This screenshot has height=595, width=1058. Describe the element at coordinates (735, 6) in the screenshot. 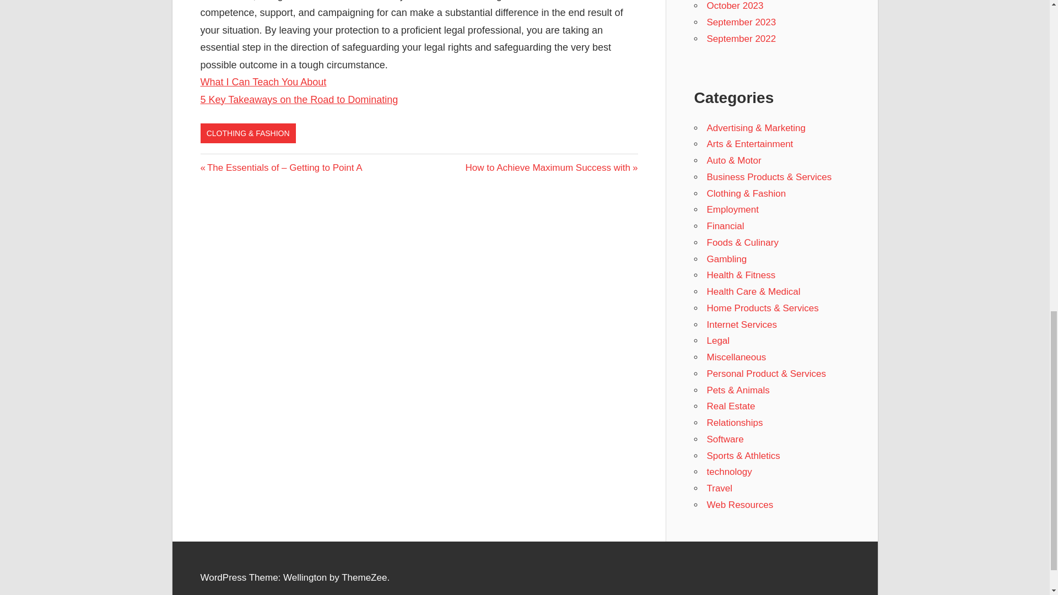

I see `October 2023` at that location.